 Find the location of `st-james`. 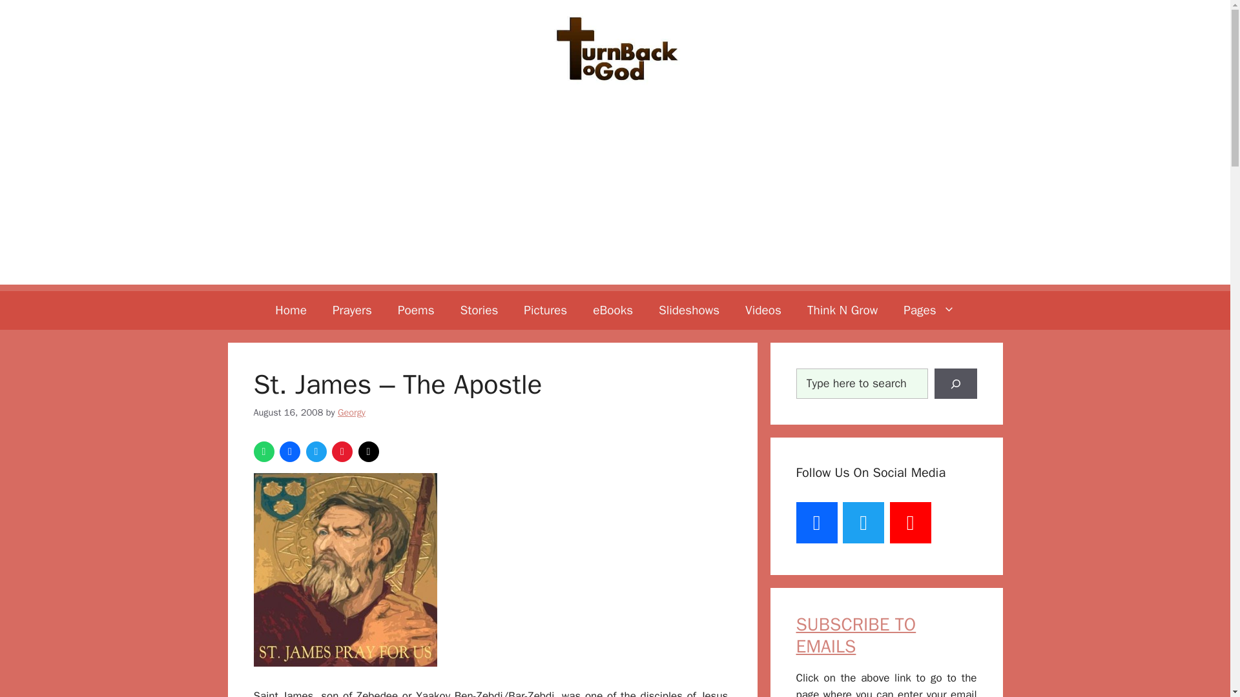

st-james is located at coordinates (344, 569).